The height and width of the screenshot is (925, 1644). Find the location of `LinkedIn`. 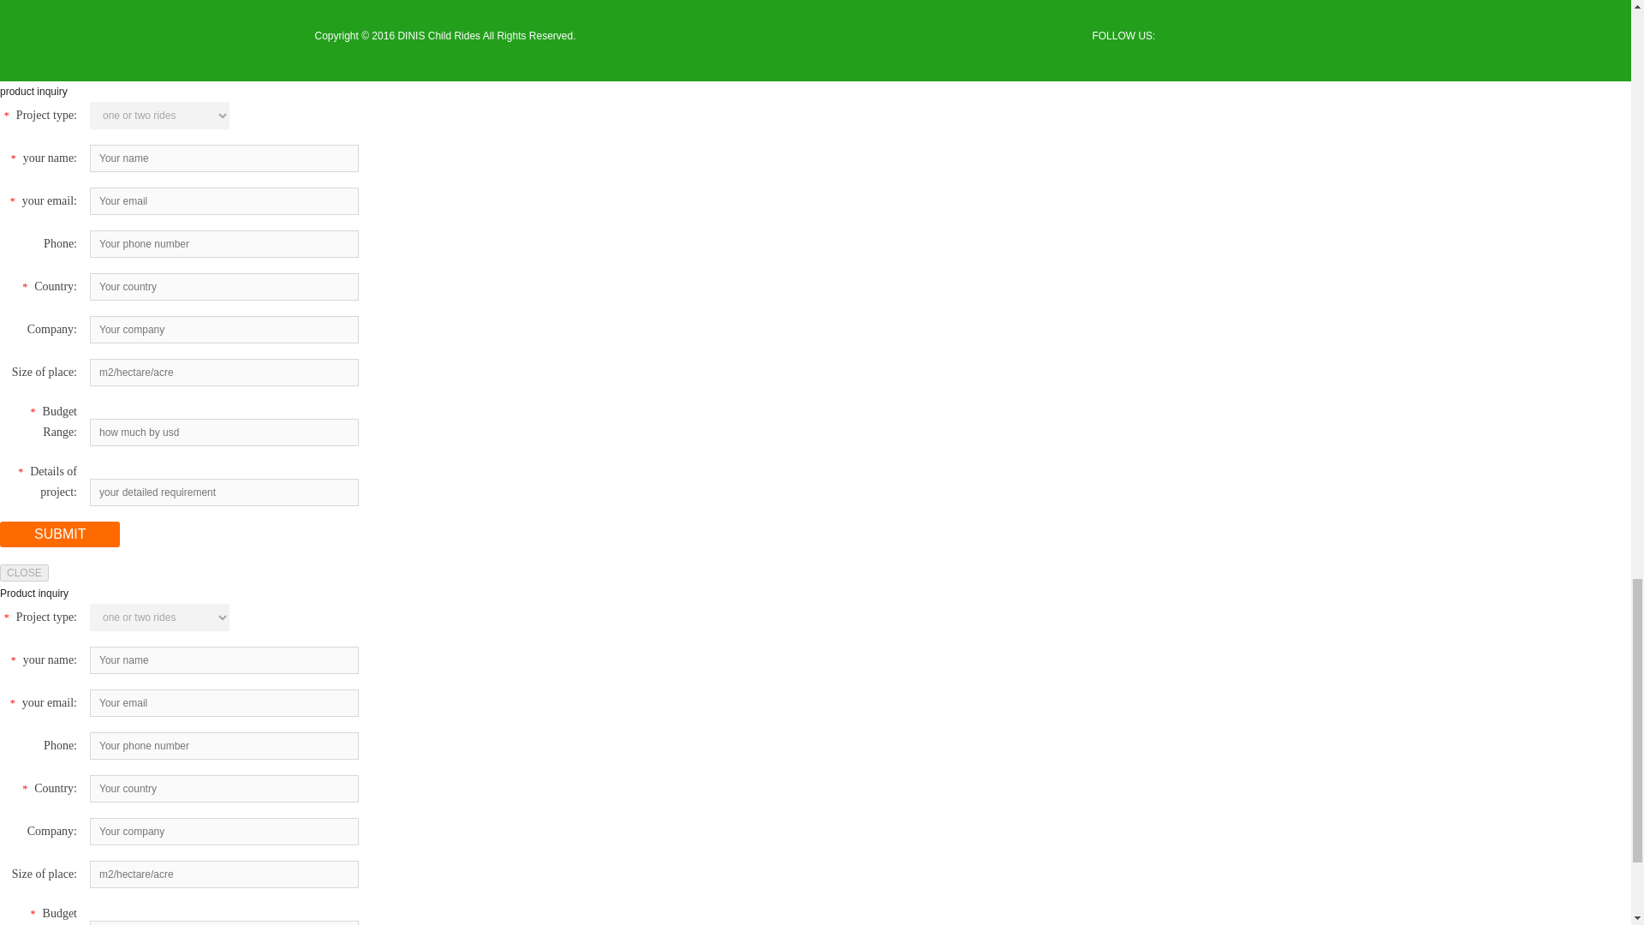

LinkedIn is located at coordinates (1254, 36).